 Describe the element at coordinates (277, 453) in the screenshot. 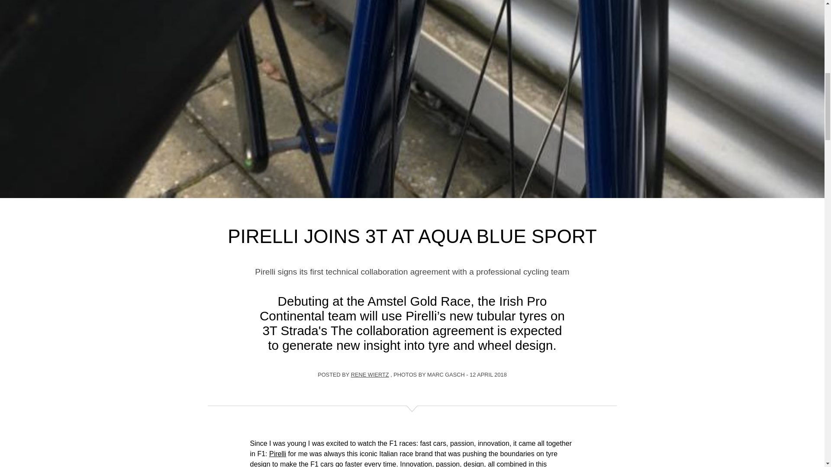

I see `Pirelli` at that location.